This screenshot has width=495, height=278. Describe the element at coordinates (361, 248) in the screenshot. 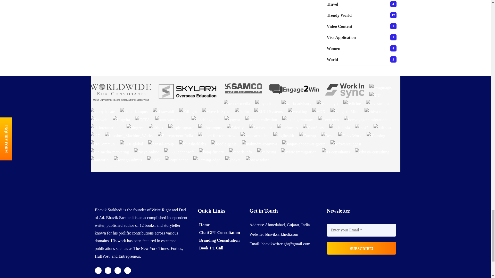

I see `Subscribe!` at that location.